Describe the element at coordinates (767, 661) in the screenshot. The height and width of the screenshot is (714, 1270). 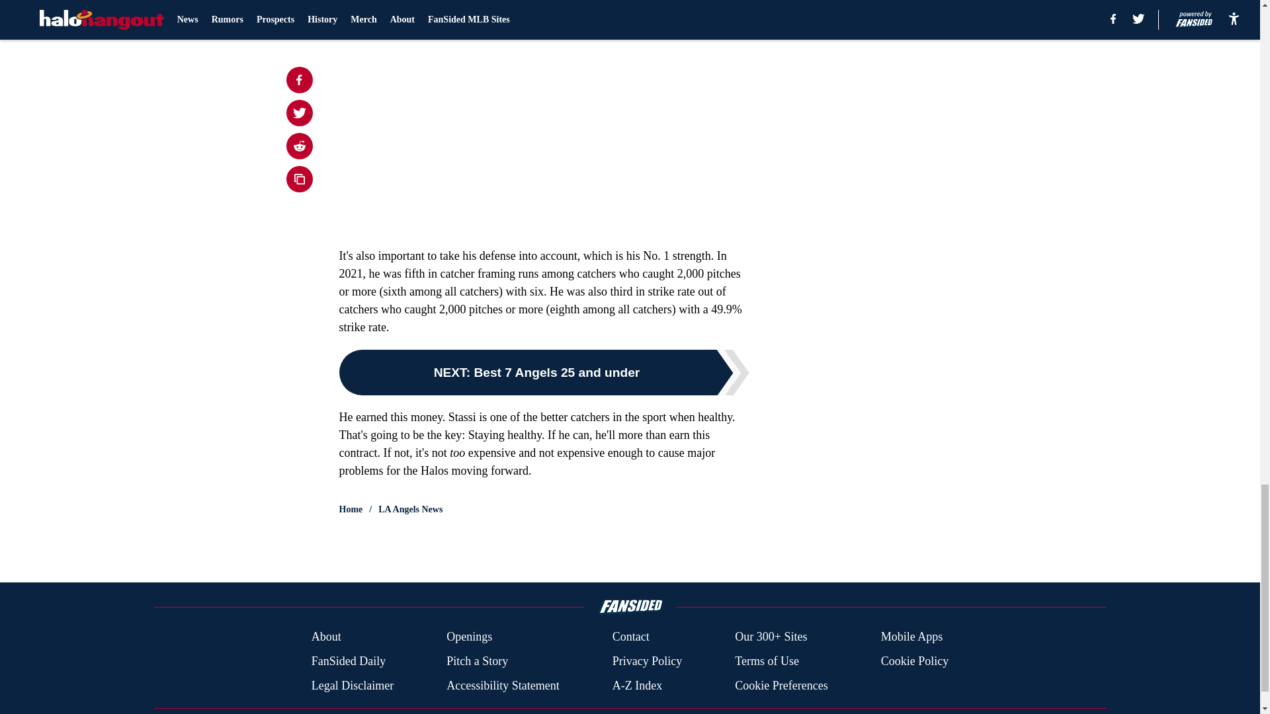
I see `Terms of Use` at that location.